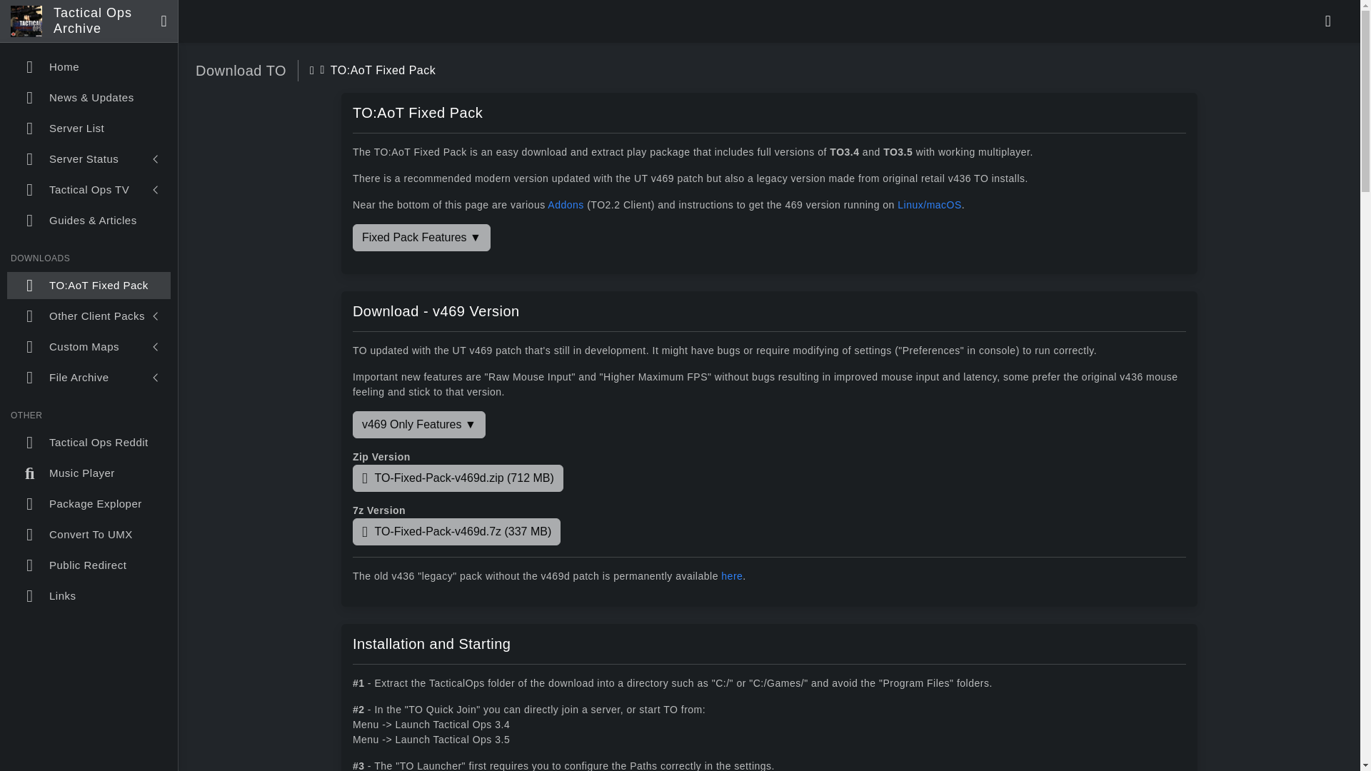 The height and width of the screenshot is (771, 1371). Describe the element at coordinates (89, 316) in the screenshot. I see `Other Client Packs` at that location.